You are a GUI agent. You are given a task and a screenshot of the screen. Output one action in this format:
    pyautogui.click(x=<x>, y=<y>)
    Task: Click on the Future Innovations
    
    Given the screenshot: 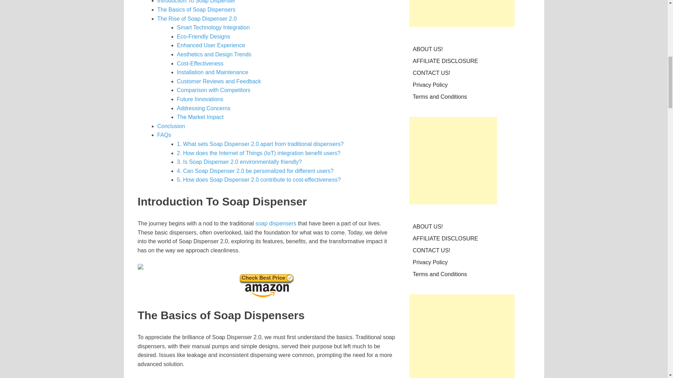 What is the action you would take?
    pyautogui.click(x=200, y=99)
    